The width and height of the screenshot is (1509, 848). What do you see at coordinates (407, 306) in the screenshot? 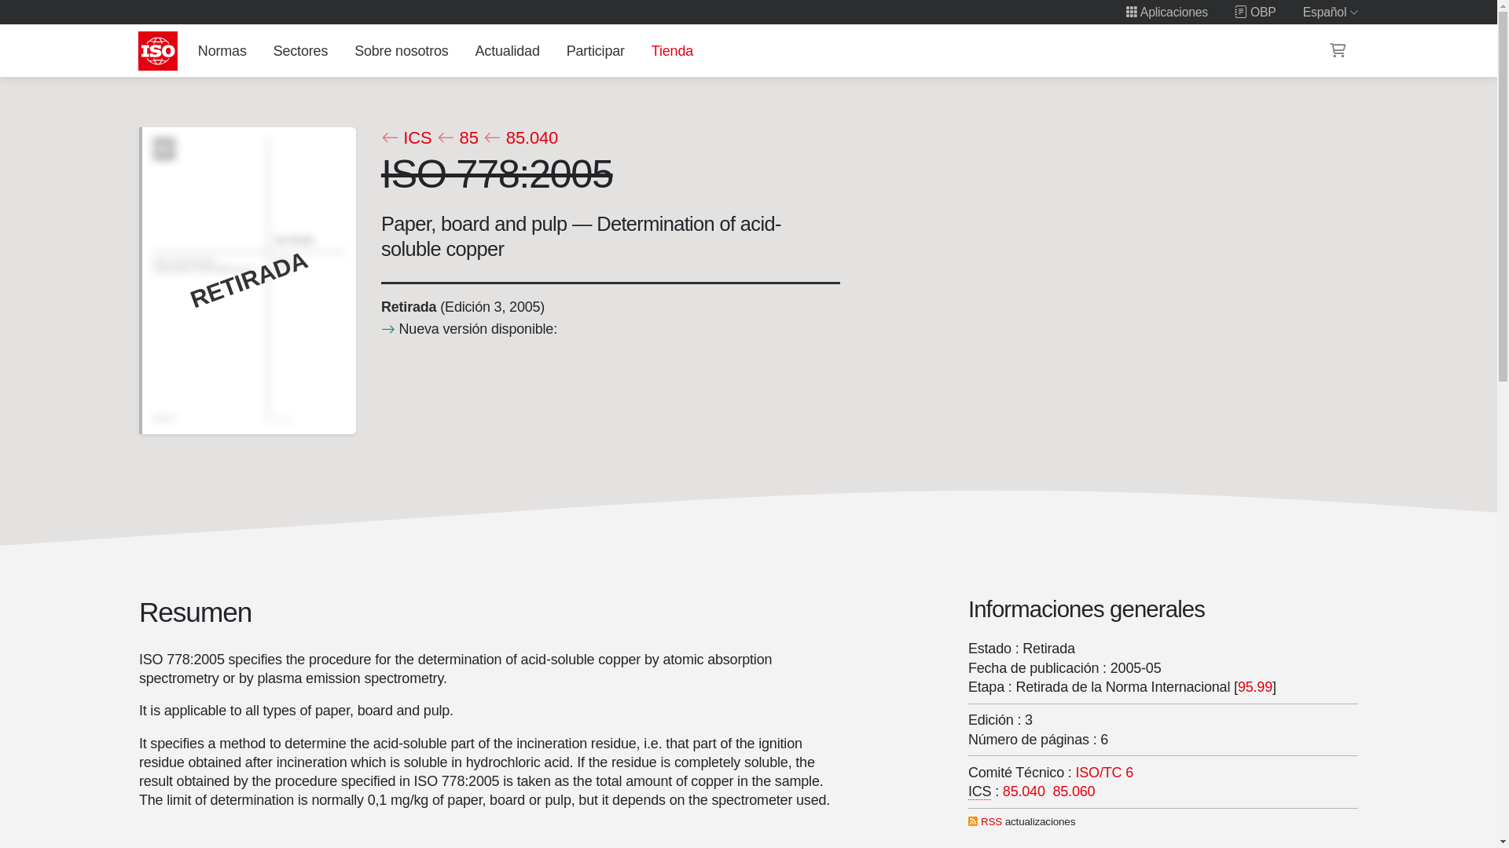
I see `Ciclo de vida` at bounding box center [407, 306].